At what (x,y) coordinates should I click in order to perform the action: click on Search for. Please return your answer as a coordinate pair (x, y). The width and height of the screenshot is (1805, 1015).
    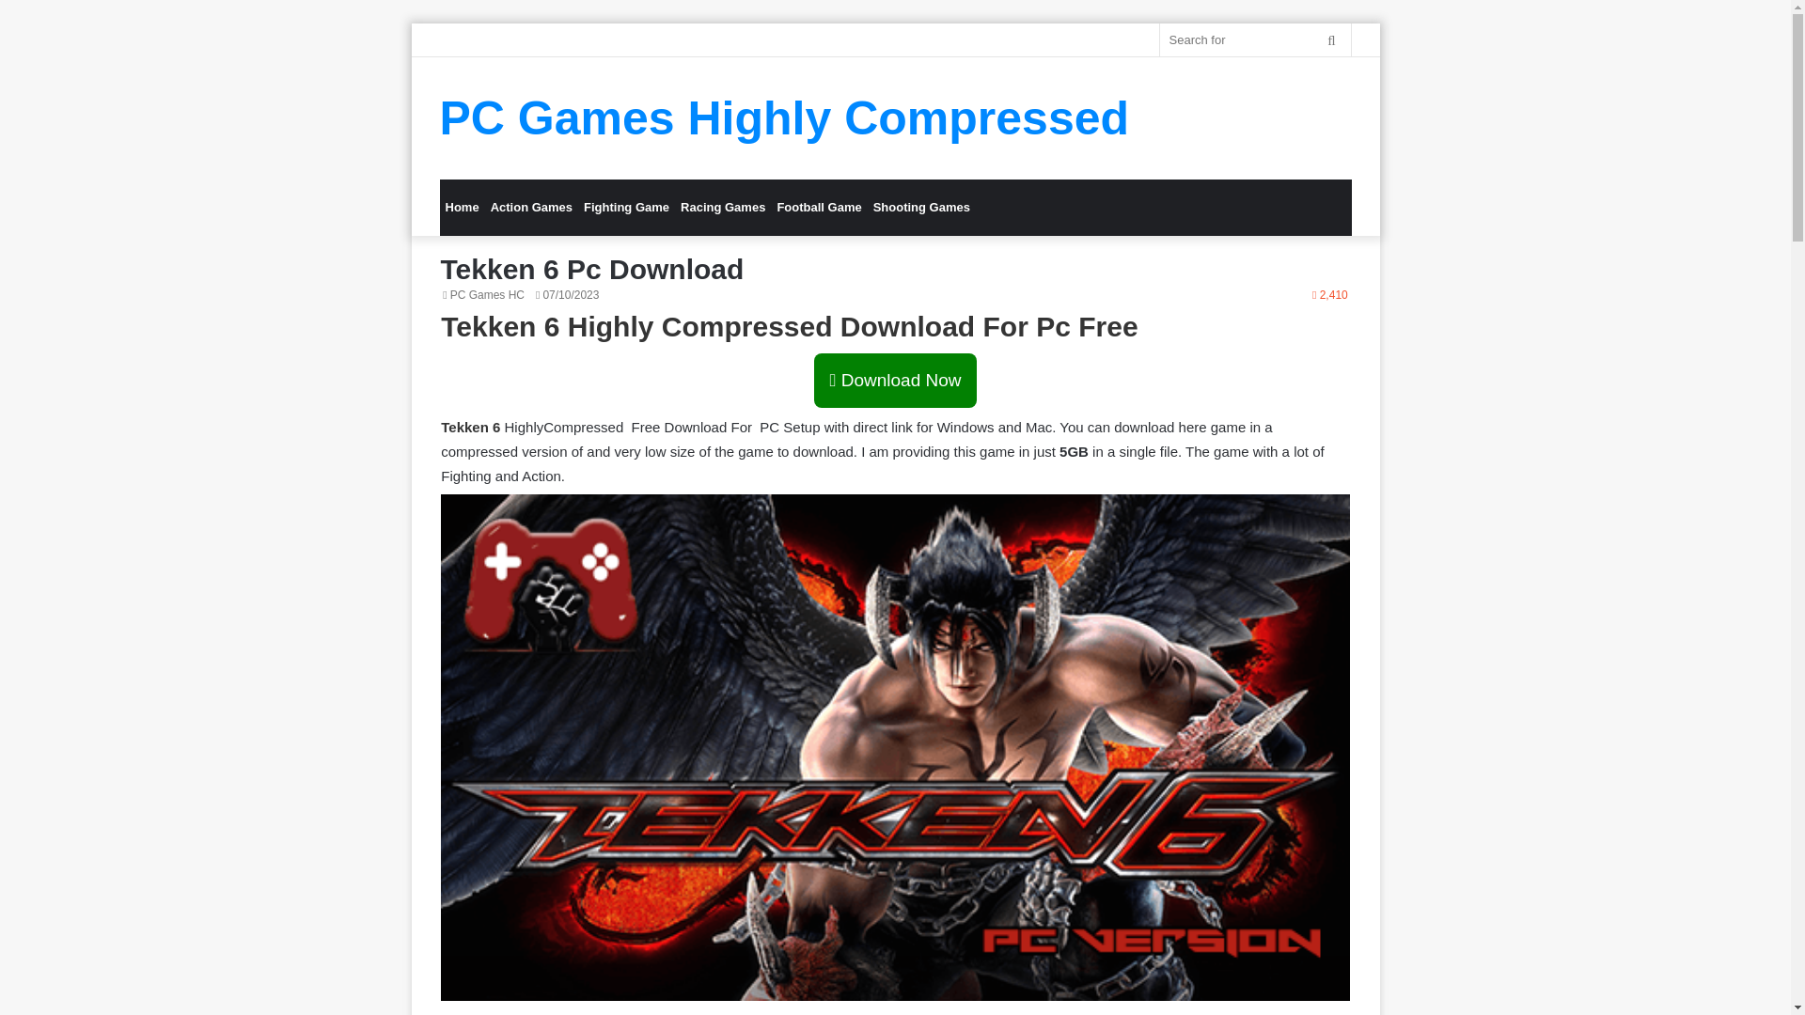
    Looking at the image, I should click on (1255, 39).